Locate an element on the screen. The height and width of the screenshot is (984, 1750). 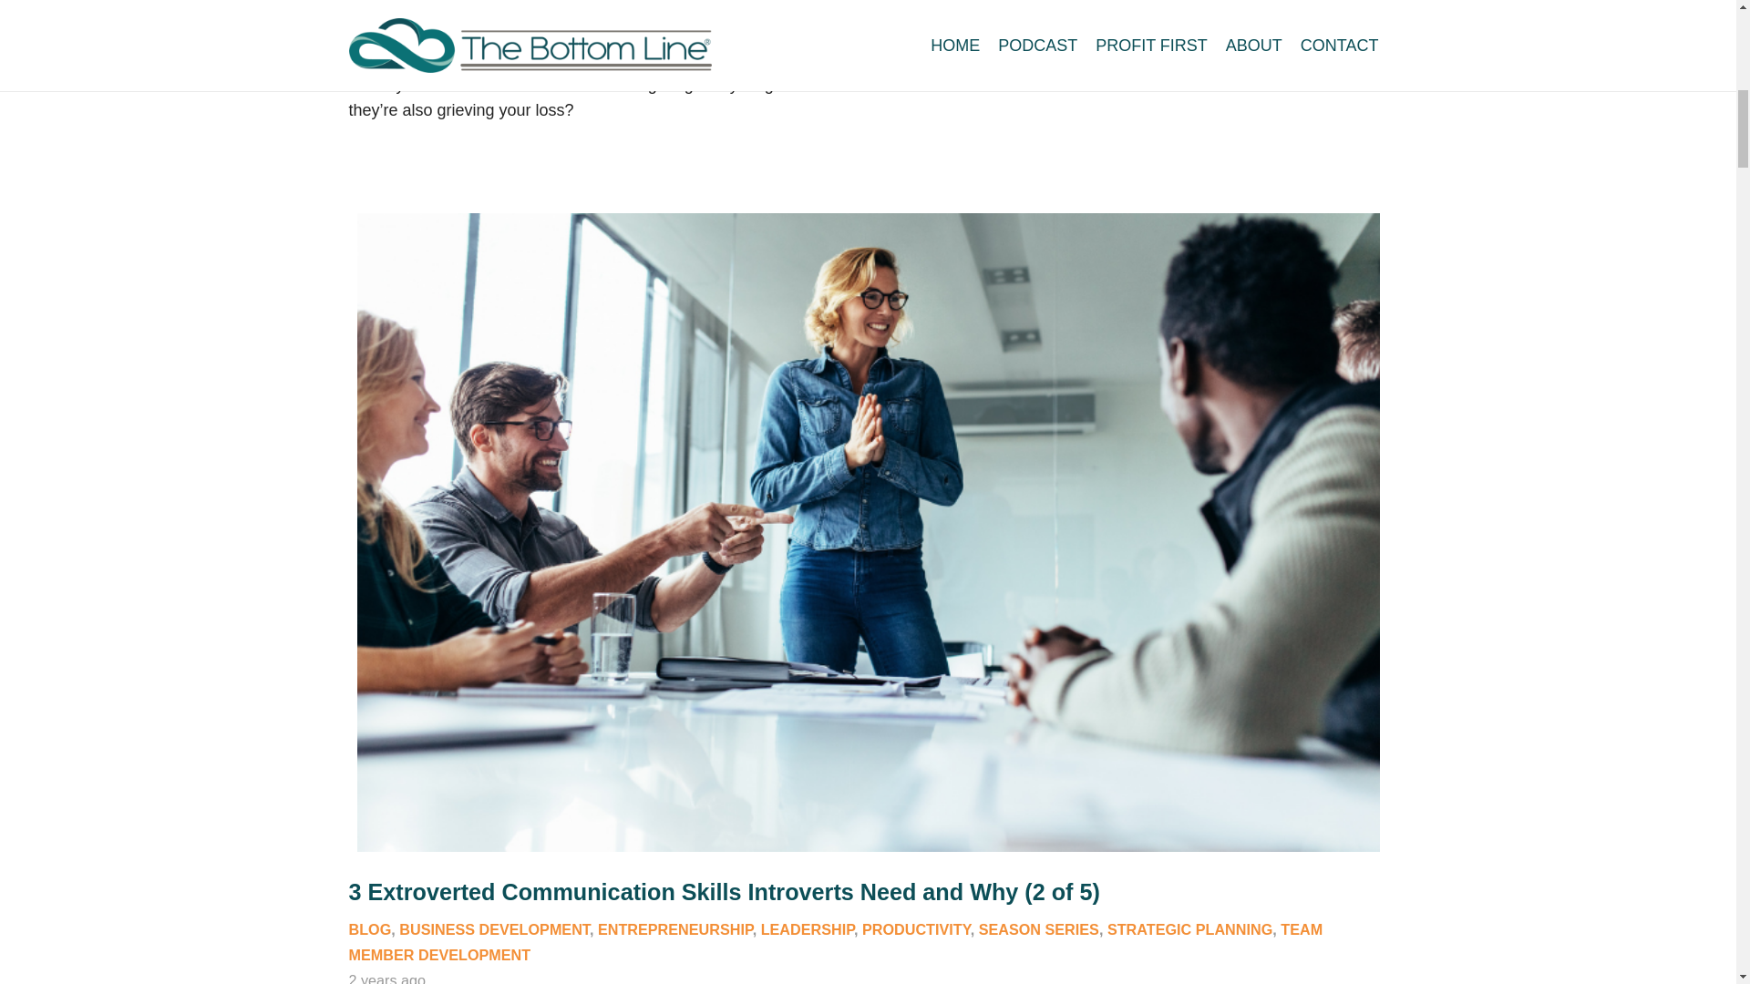
STRATEGIC PLANNING is located at coordinates (1189, 929).